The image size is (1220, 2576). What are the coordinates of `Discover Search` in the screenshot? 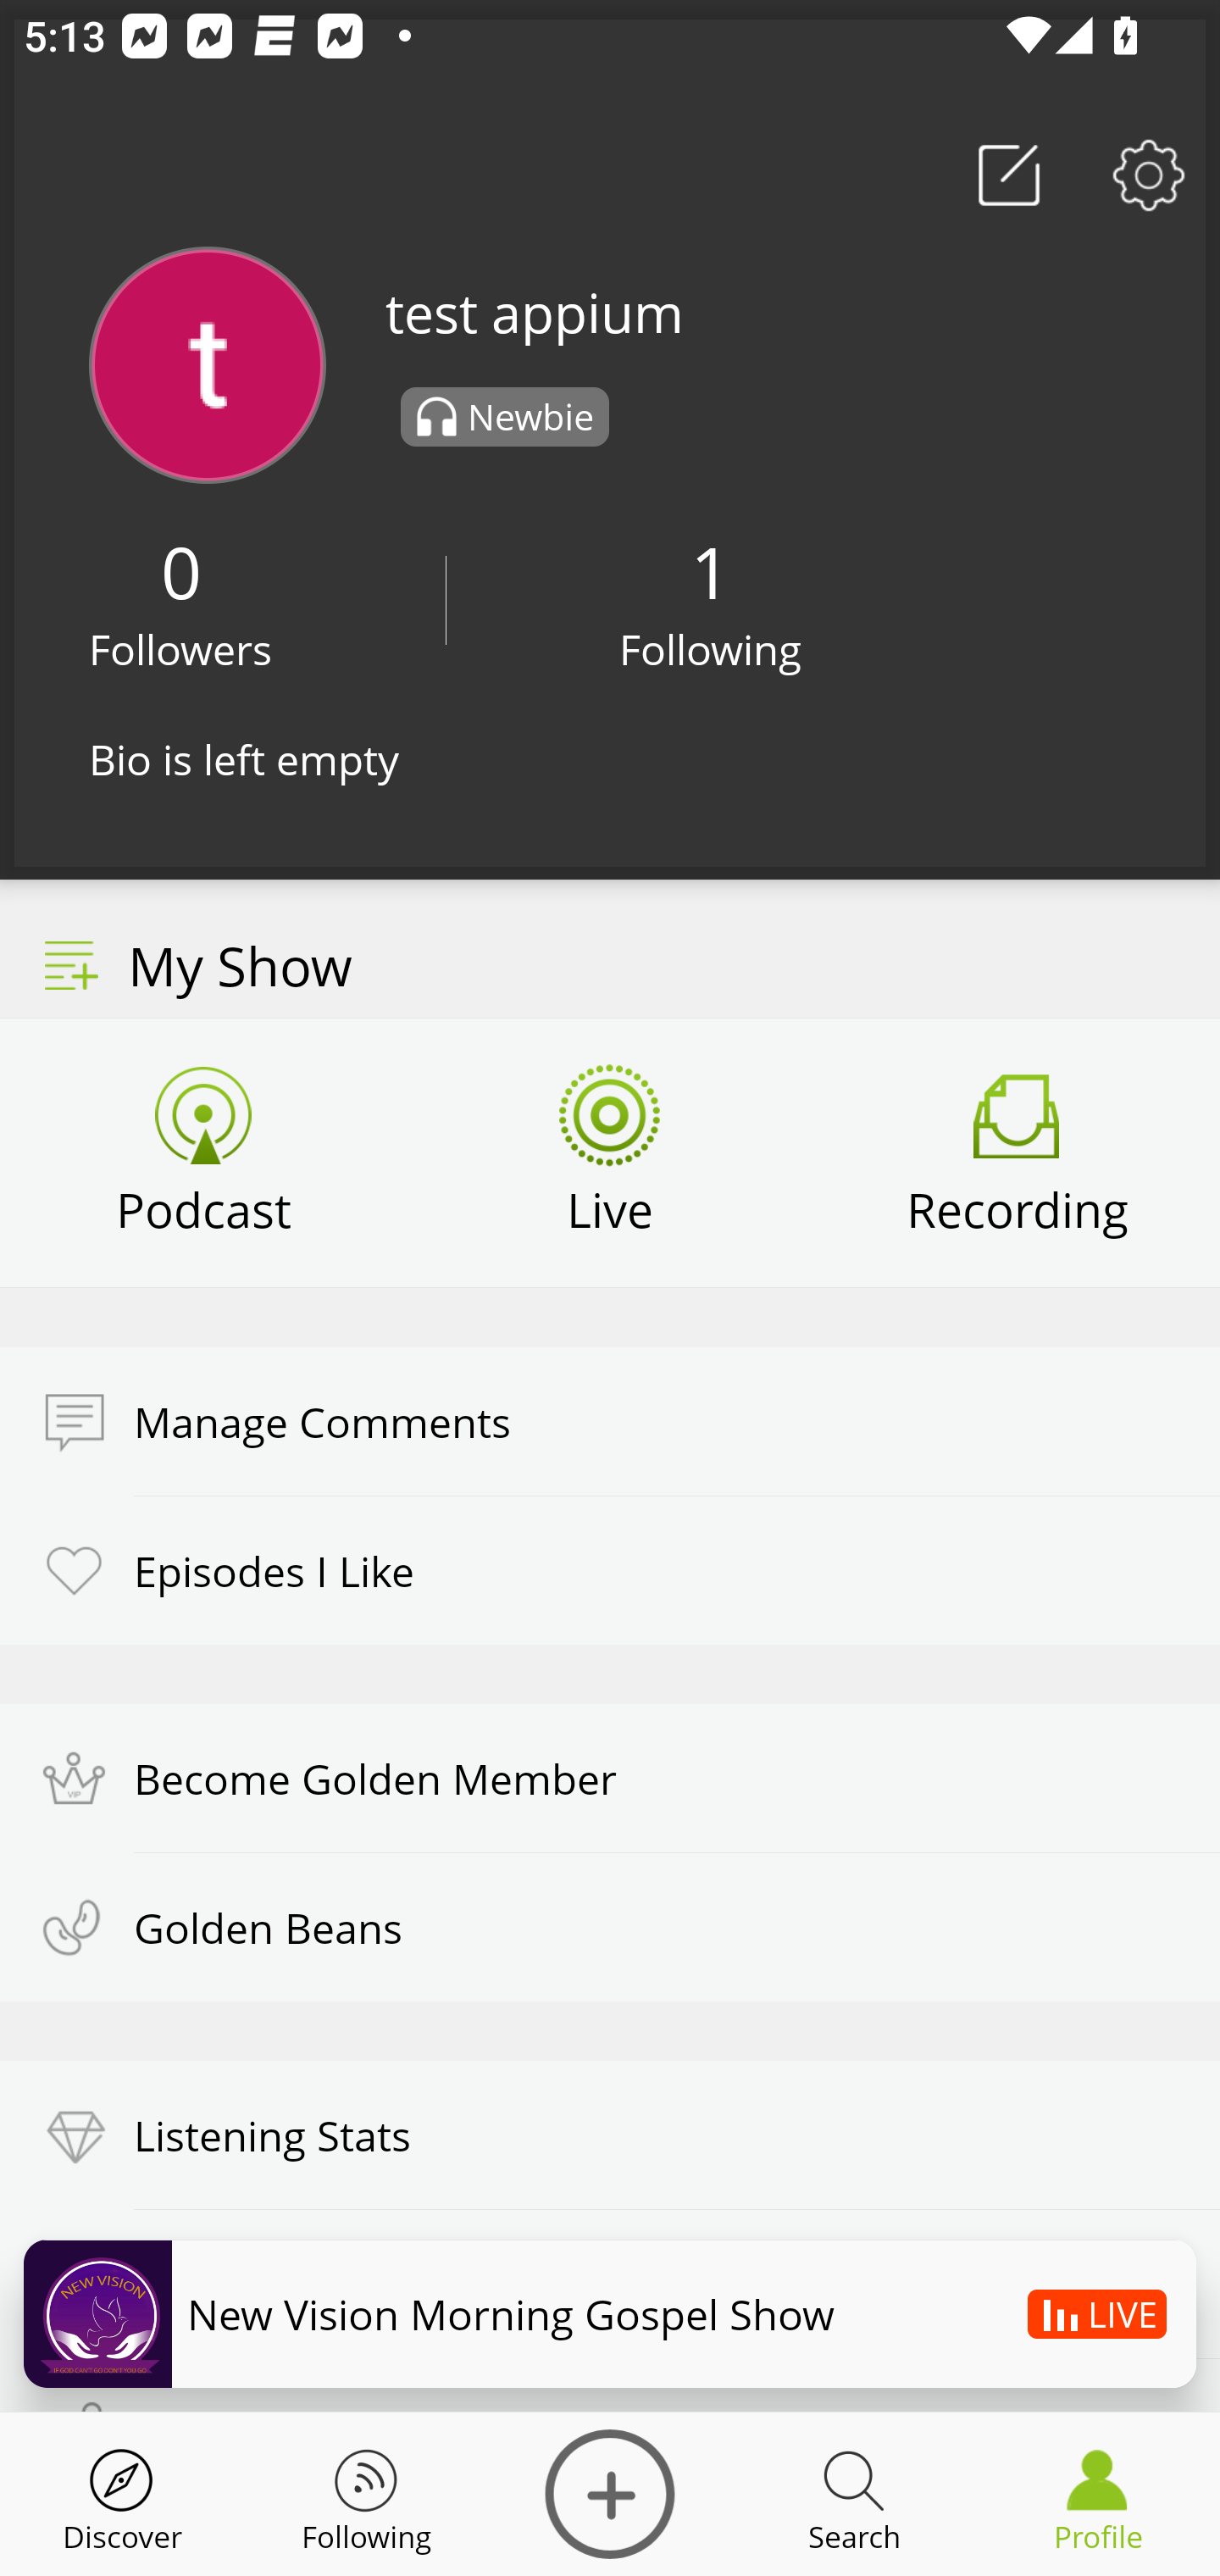 It's located at (854, 2495).